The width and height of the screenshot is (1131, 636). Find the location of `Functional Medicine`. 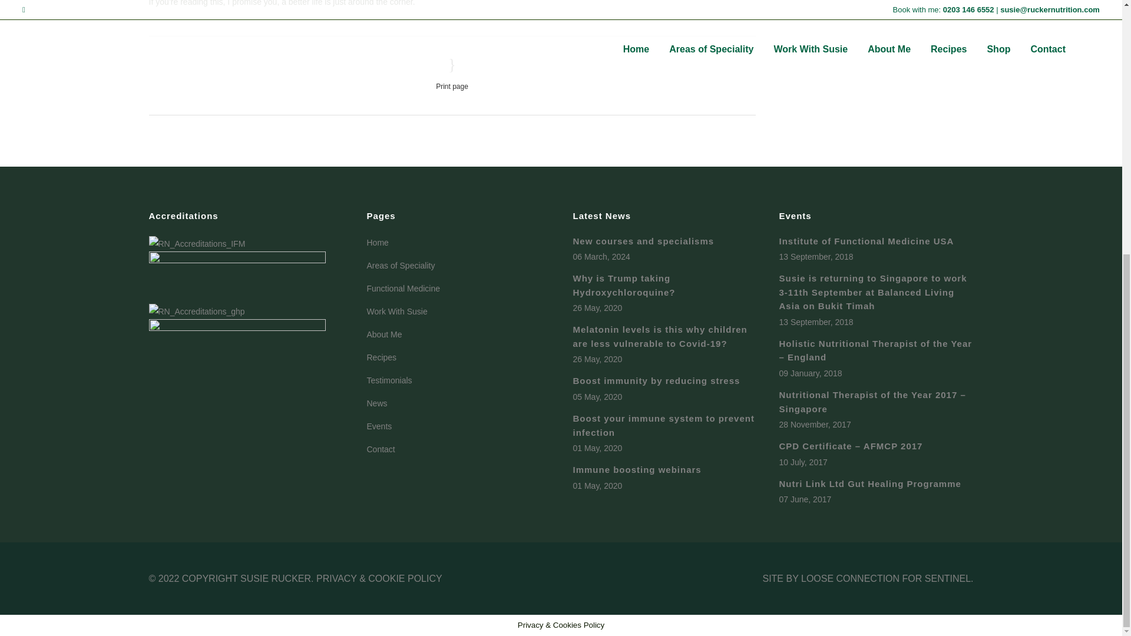

Functional Medicine is located at coordinates (461, 289).